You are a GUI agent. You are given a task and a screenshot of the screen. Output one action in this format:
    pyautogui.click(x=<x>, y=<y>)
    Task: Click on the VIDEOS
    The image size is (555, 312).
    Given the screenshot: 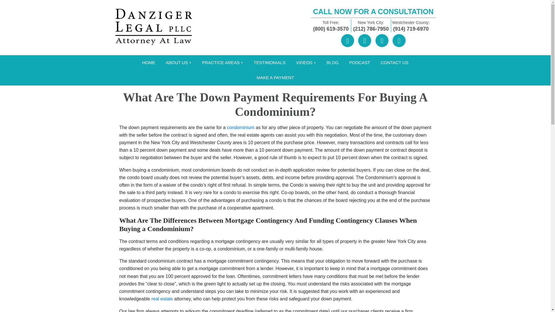 What is the action you would take?
    pyautogui.click(x=306, y=63)
    